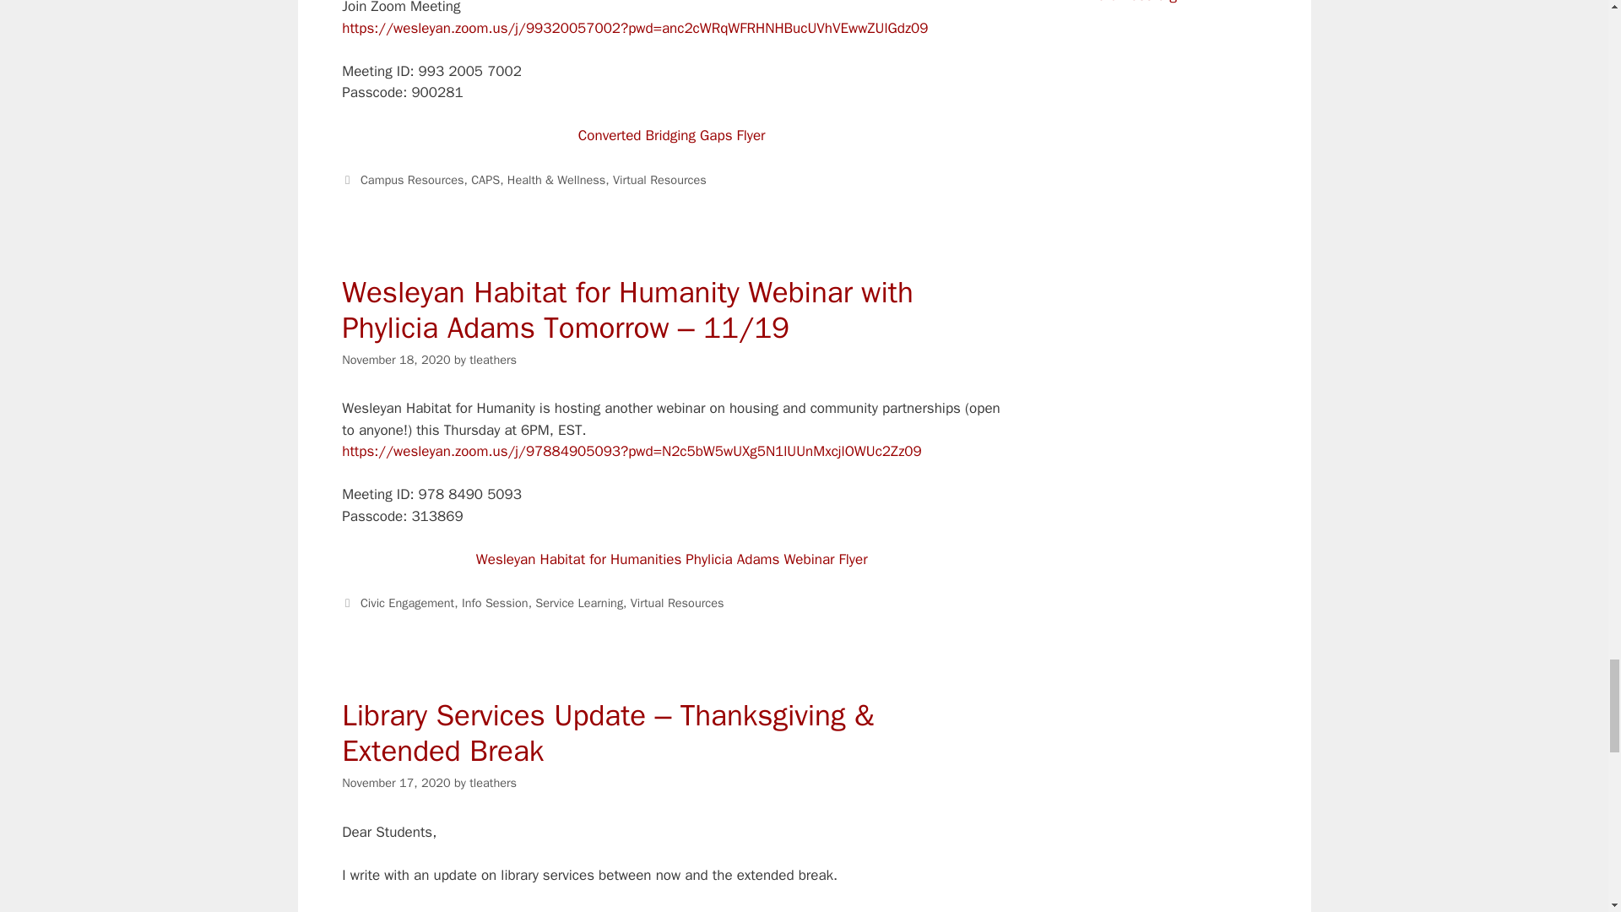  Describe the element at coordinates (493, 783) in the screenshot. I see `View all posts by tleathers` at that location.